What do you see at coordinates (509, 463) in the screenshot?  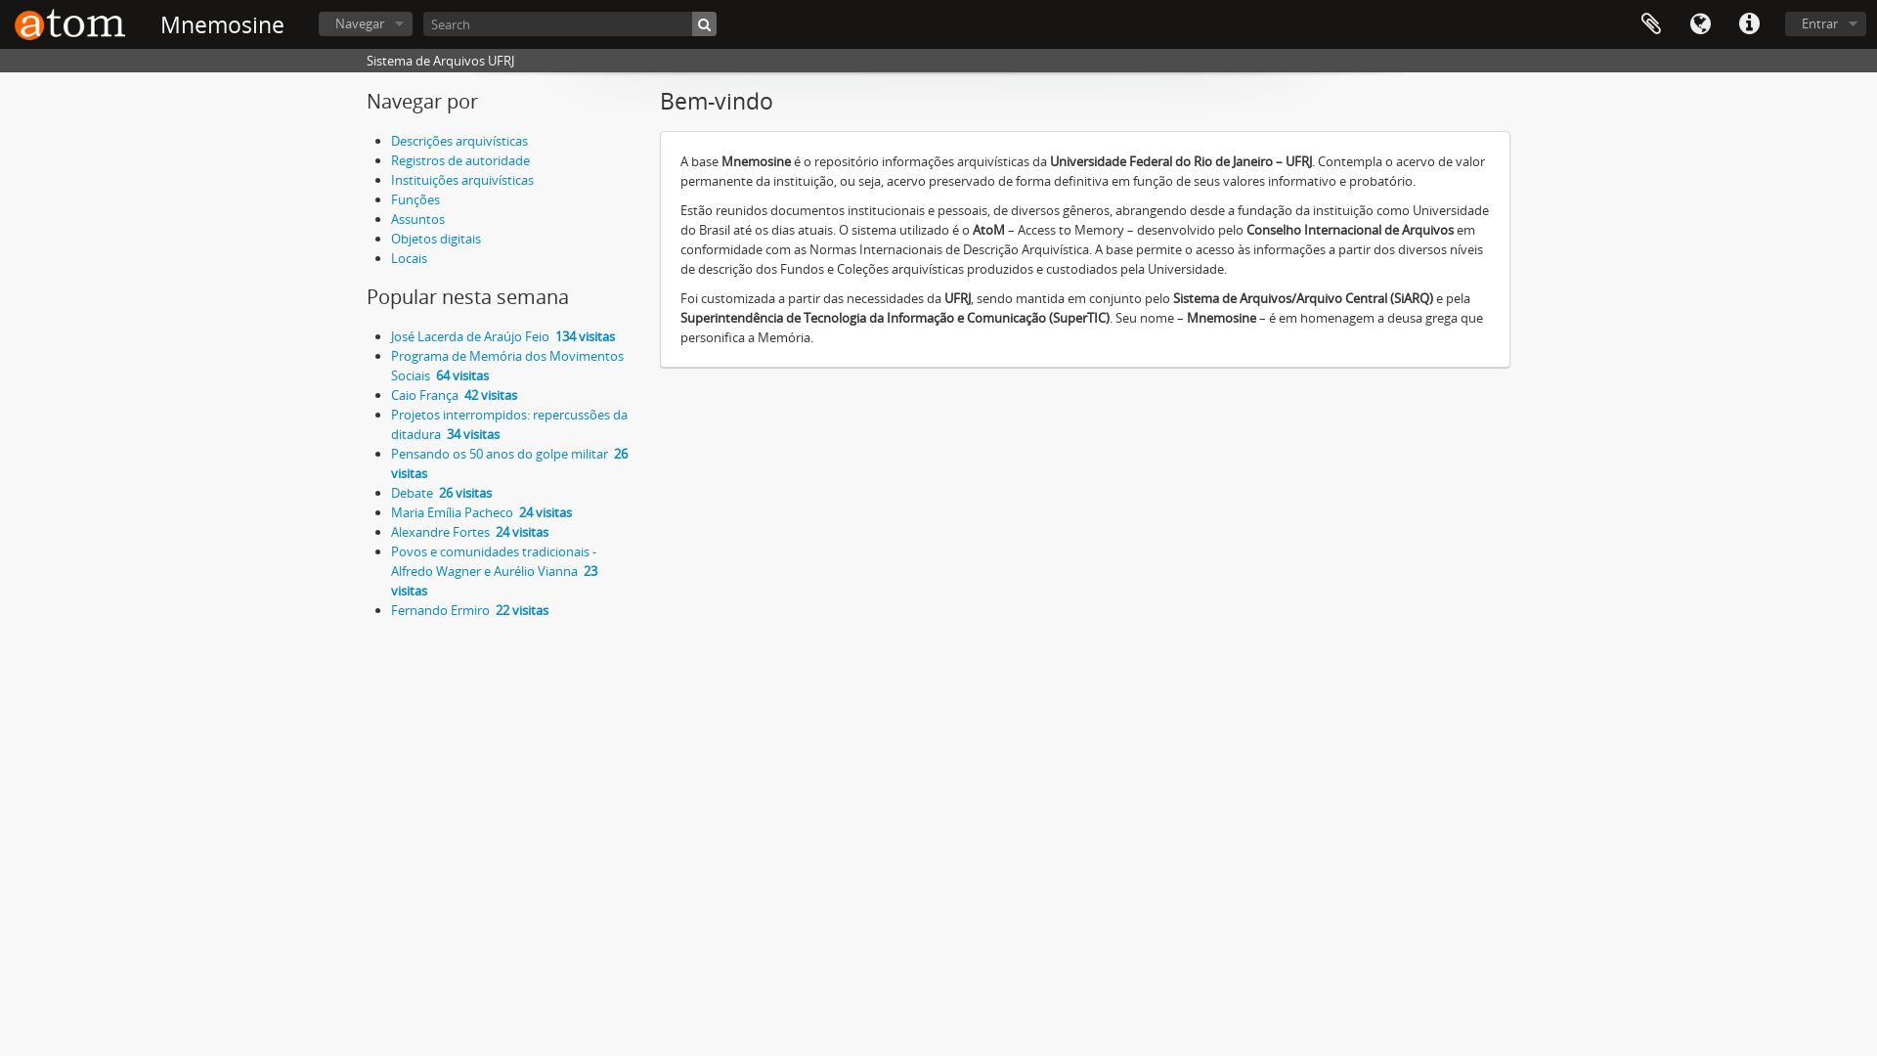 I see `Pensando os 50 anos do golpe militar  26 visitas` at bounding box center [509, 463].